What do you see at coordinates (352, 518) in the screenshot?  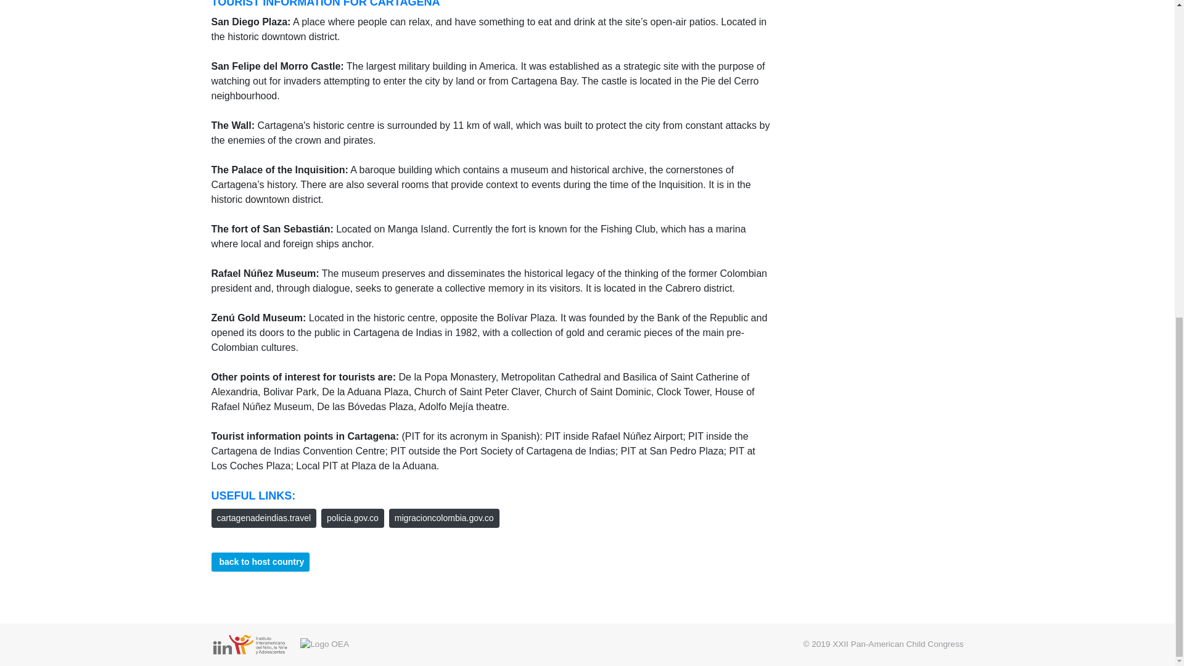 I see `policia.gov.co` at bounding box center [352, 518].